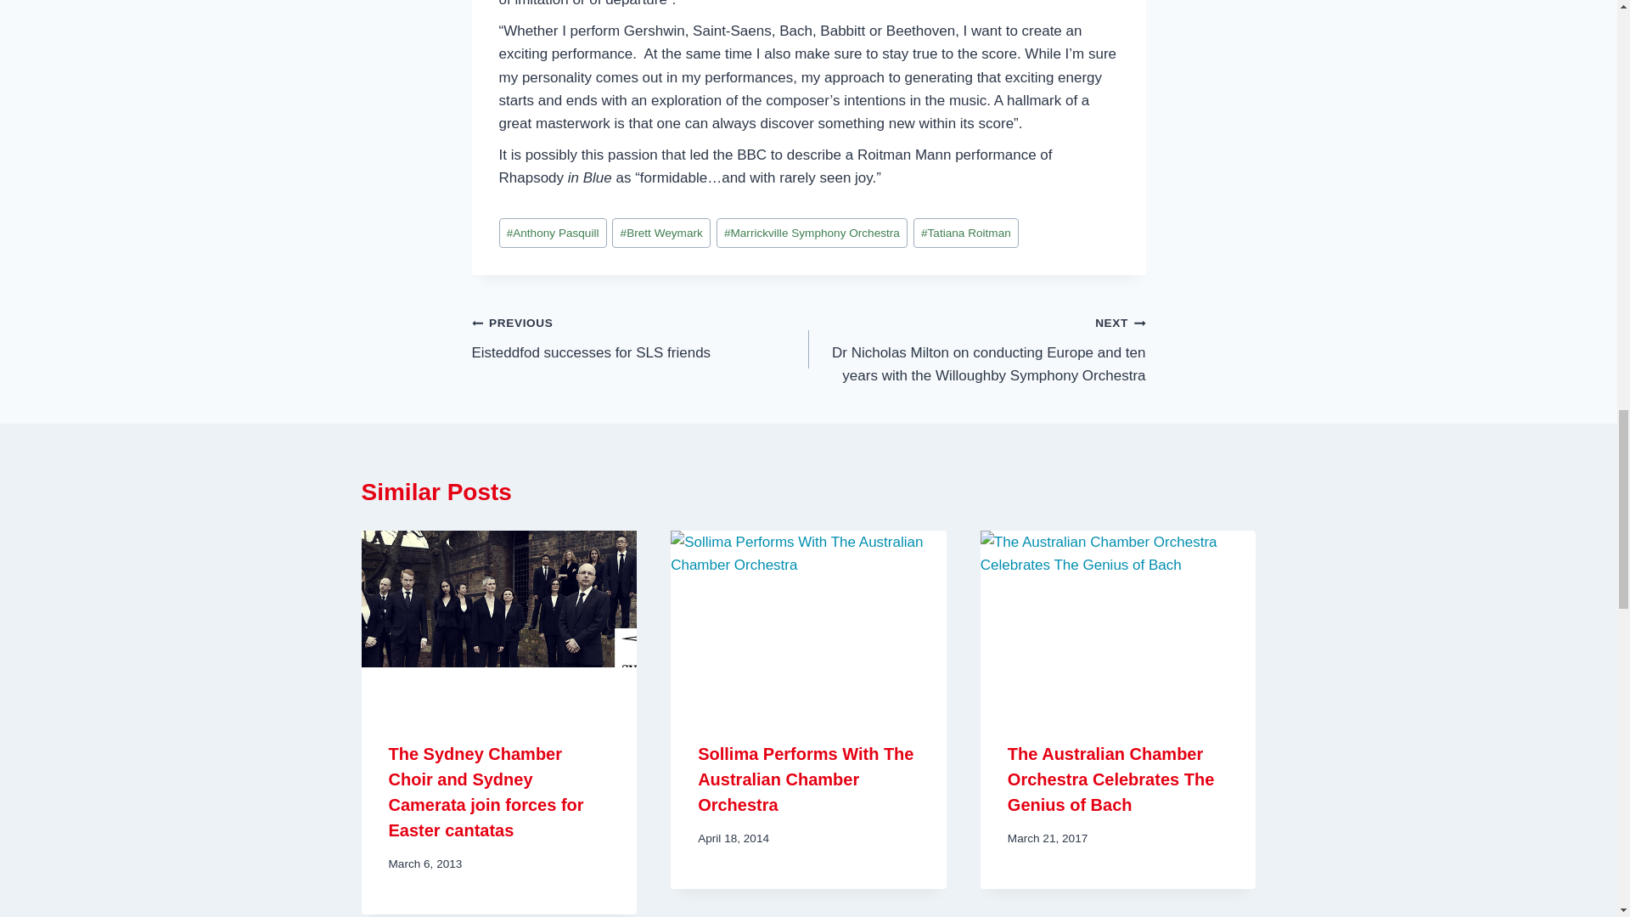 This screenshot has width=1630, height=917. Describe the element at coordinates (966, 233) in the screenshot. I see `Tatiana Roitman` at that location.